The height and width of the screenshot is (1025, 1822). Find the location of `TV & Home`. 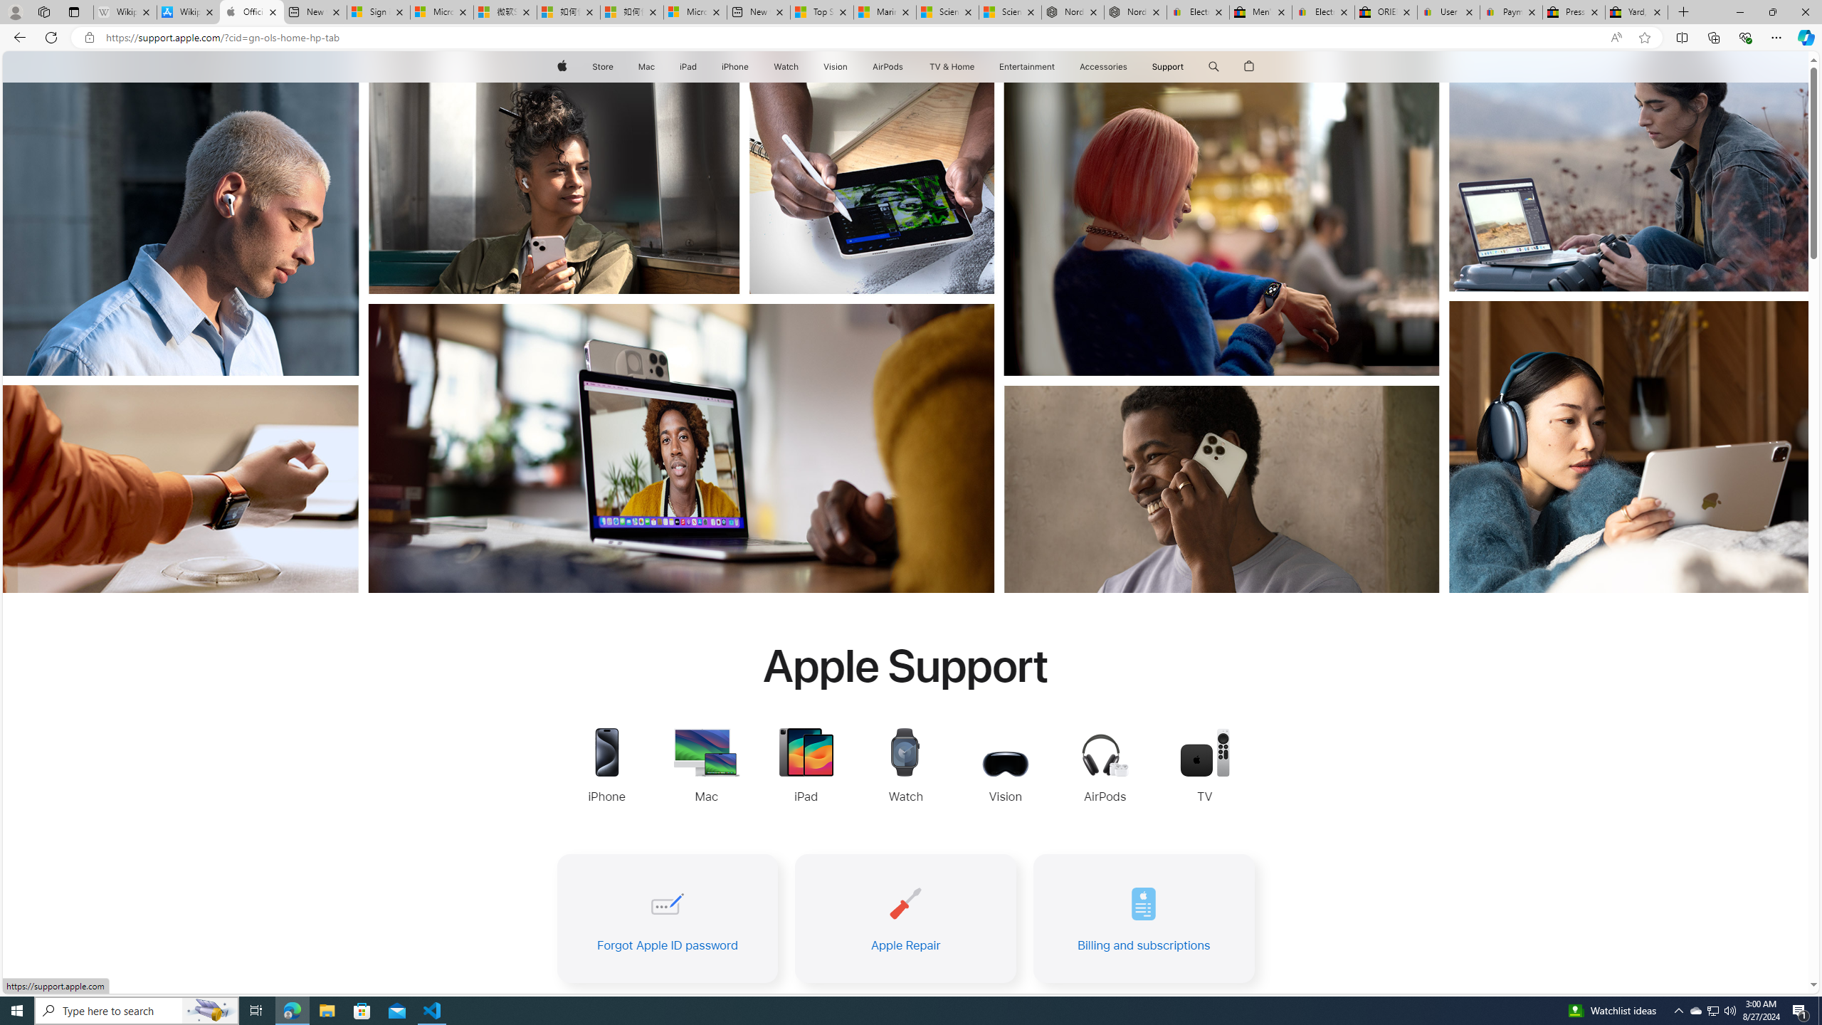

TV & Home is located at coordinates (951, 67).